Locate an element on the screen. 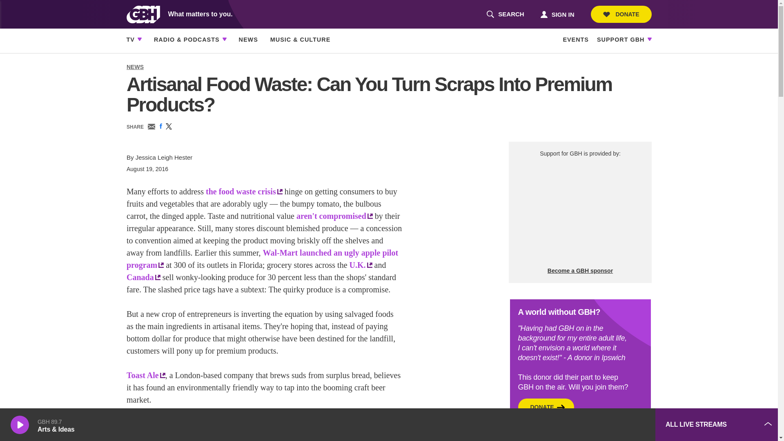 The height and width of the screenshot is (441, 784). DONATE is located at coordinates (505, 14).